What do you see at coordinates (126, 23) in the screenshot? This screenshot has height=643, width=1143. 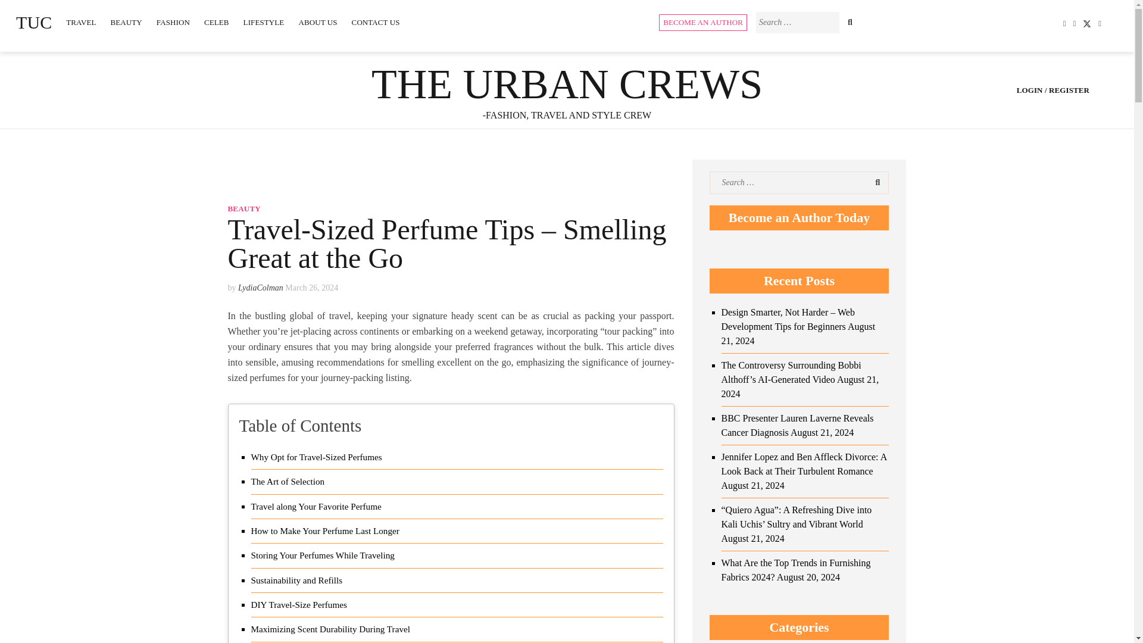 I see `BEAUTY` at bounding box center [126, 23].